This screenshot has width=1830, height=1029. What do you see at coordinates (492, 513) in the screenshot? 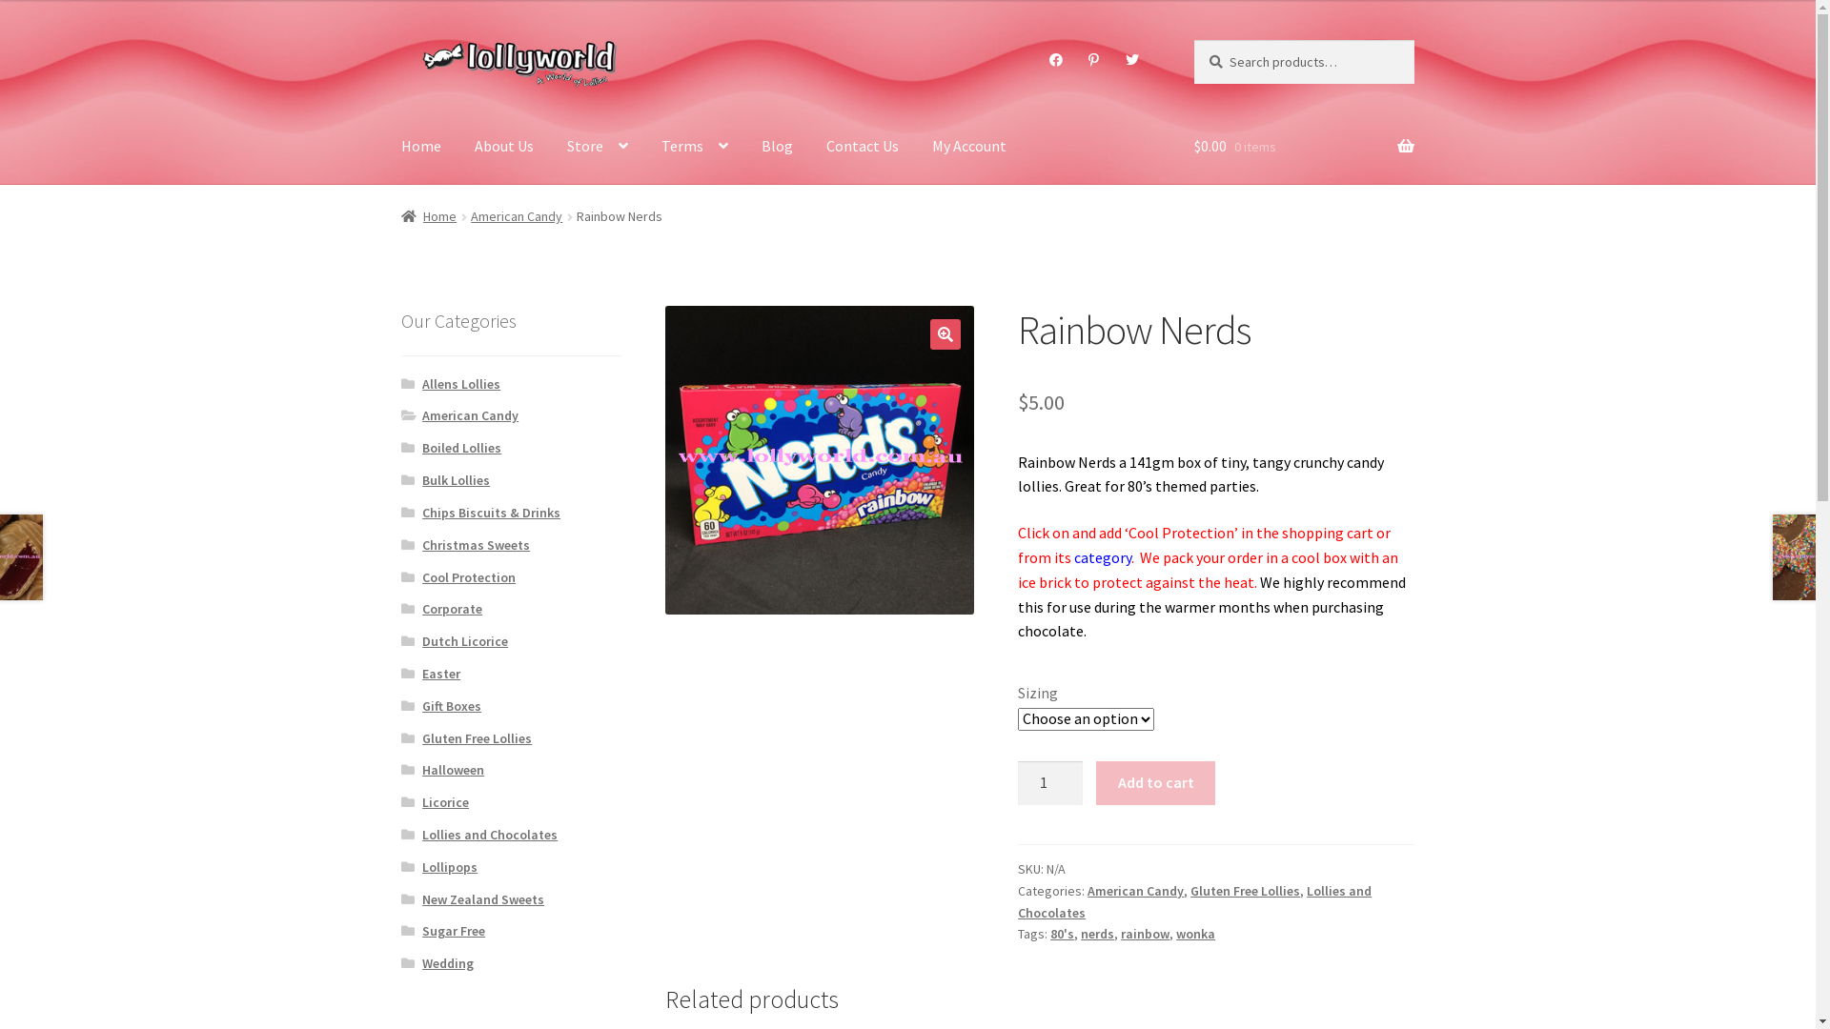
I see `Chips Biscuits & Drinks` at bounding box center [492, 513].